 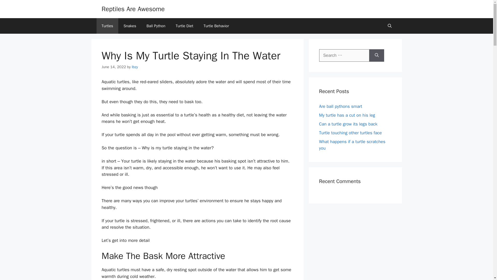 I want to click on Ball Python, so click(x=156, y=26).